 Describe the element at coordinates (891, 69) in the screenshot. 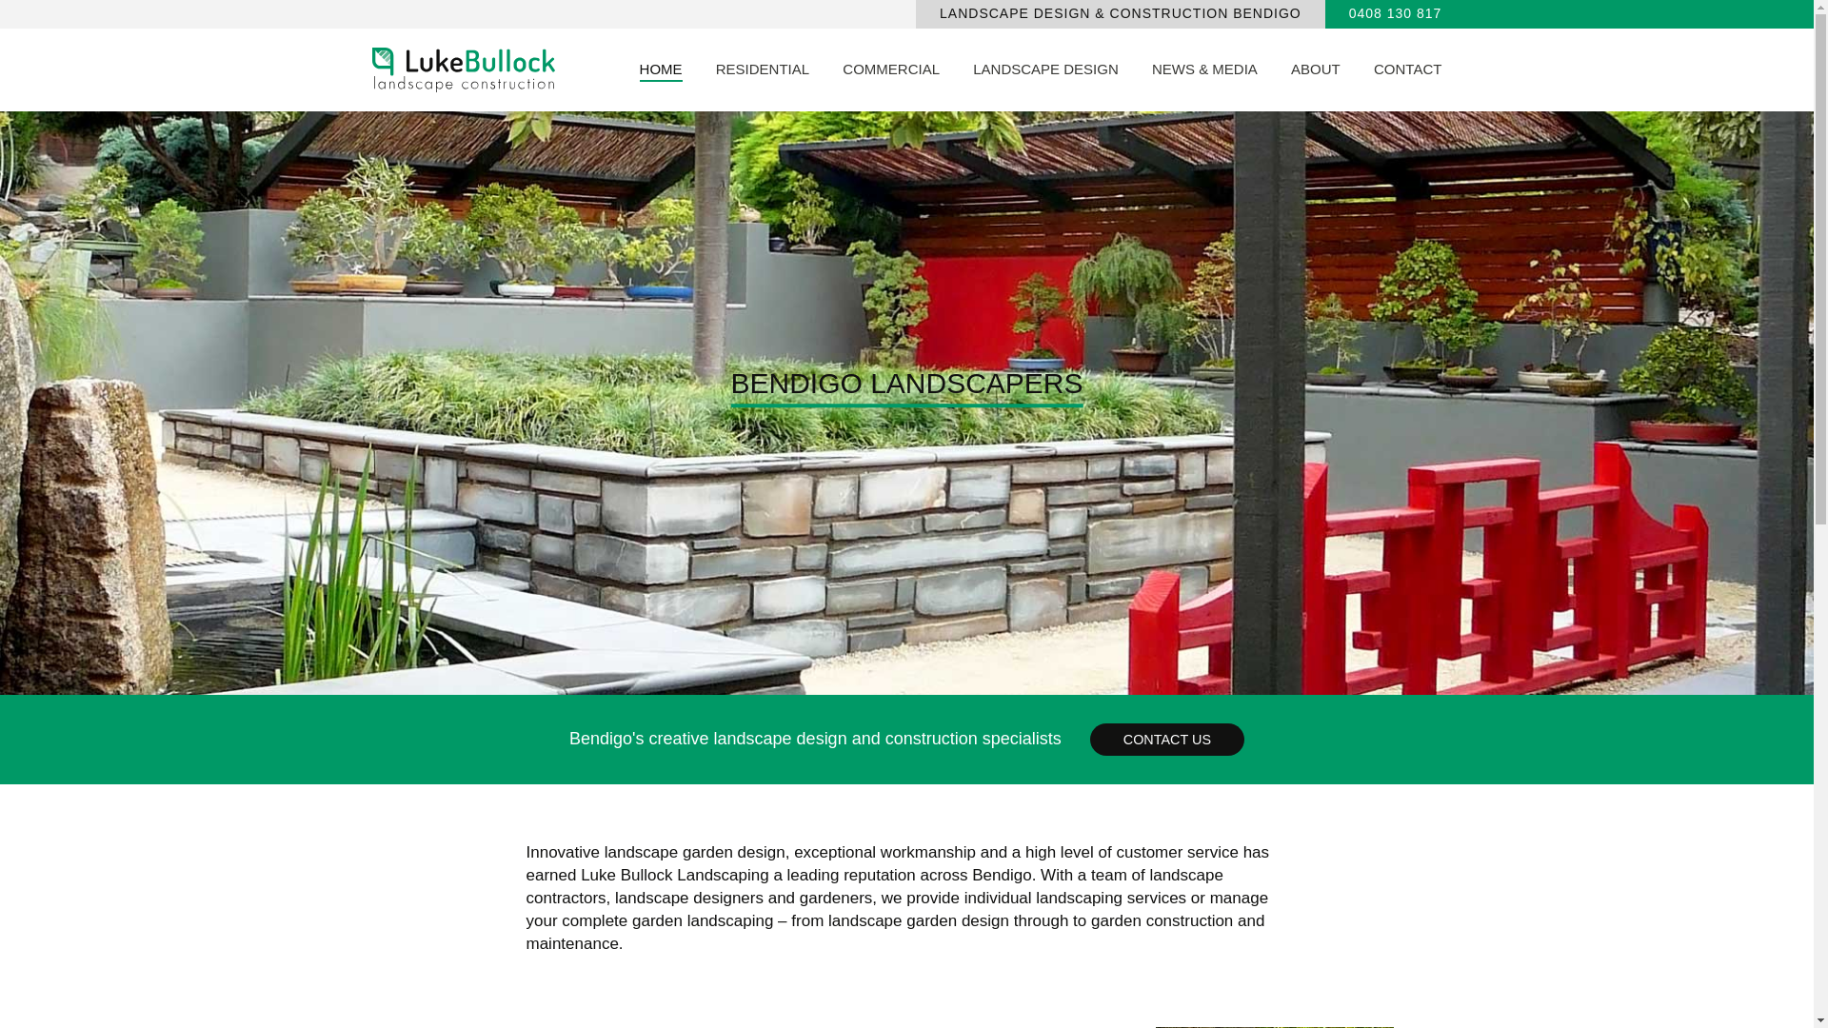

I see `COMMERCIAL` at that location.